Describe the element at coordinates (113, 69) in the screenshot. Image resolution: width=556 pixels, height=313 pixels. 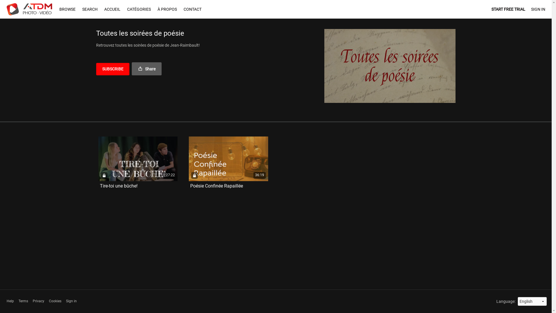
I see `SUBSCRIBE` at that location.